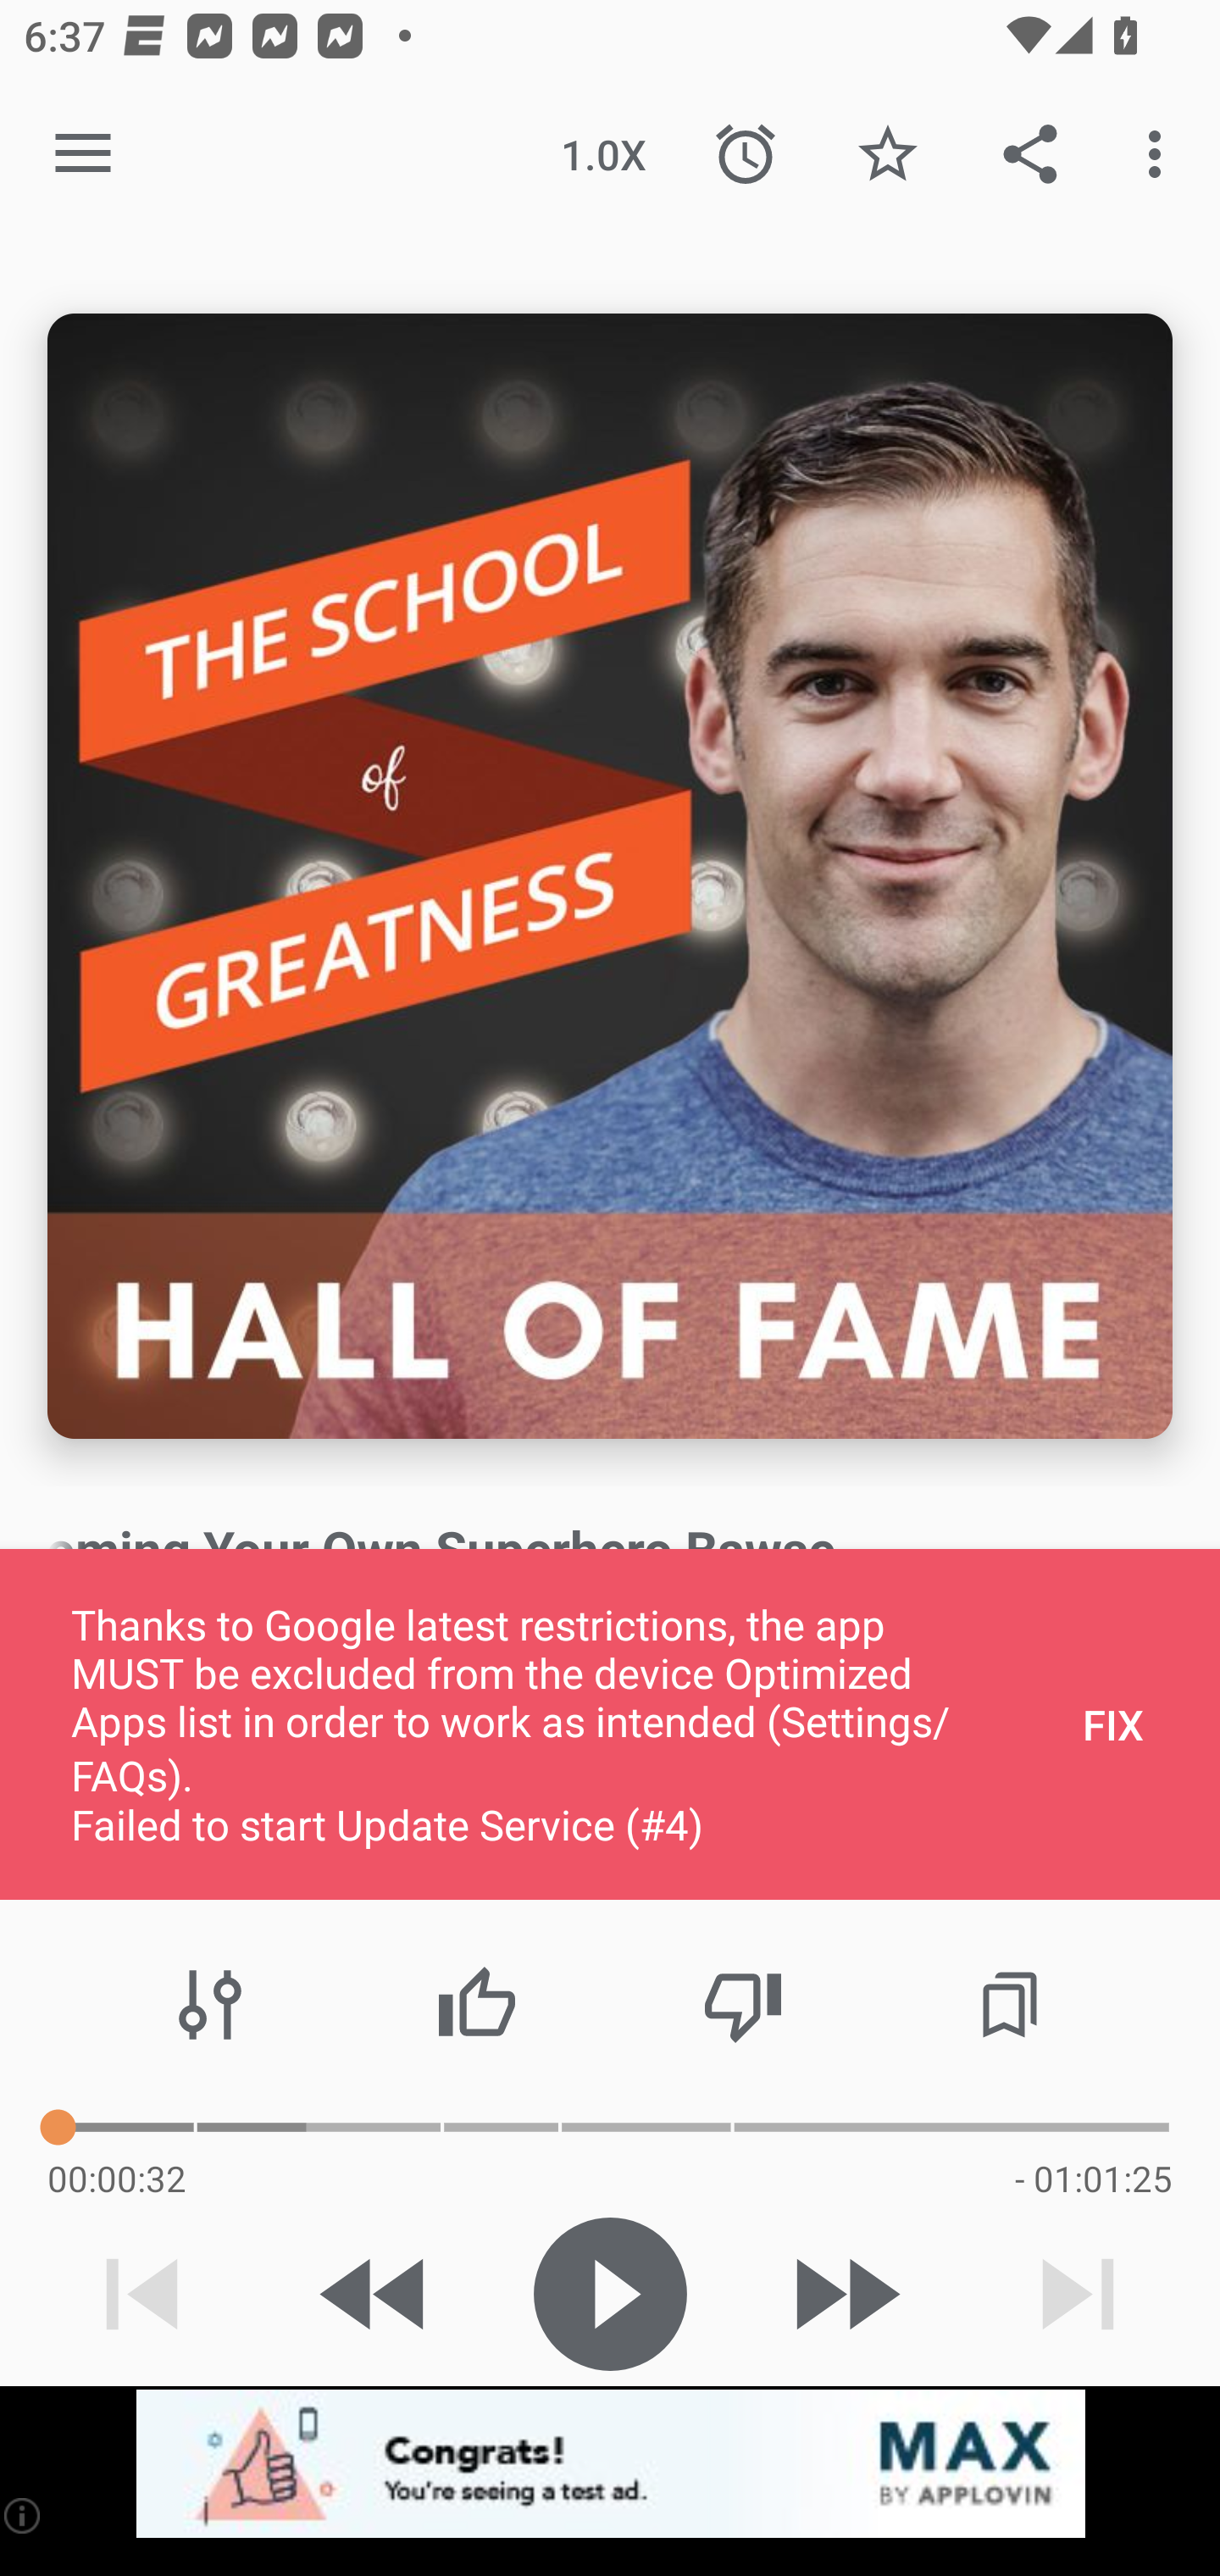  Describe the element at coordinates (210, 2005) in the screenshot. I see `Audio effects` at that location.